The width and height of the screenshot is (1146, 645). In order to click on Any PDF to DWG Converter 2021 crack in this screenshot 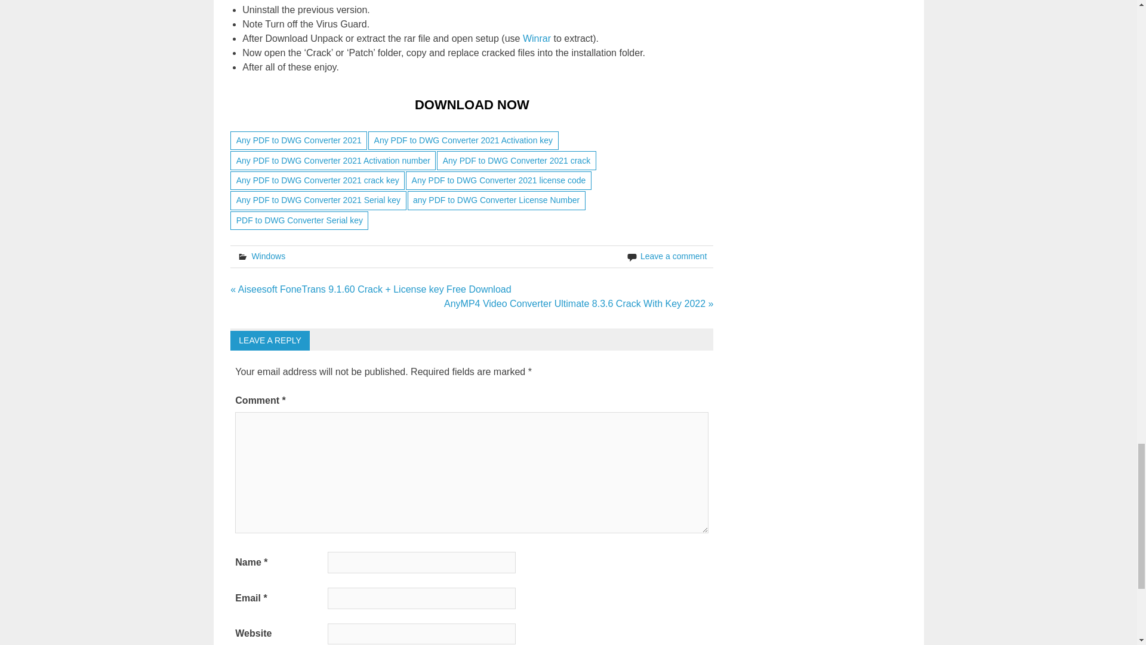, I will do `click(516, 160)`.